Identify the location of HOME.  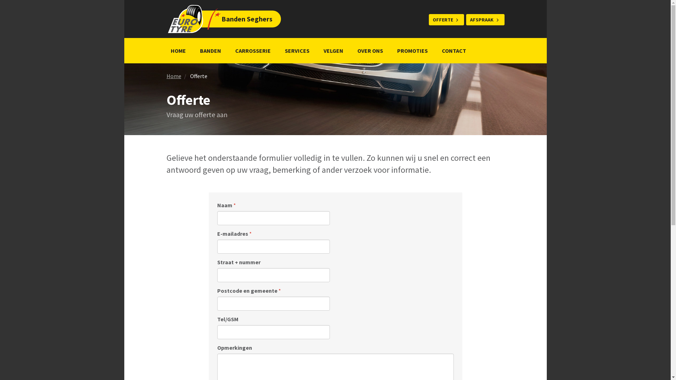
(178, 51).